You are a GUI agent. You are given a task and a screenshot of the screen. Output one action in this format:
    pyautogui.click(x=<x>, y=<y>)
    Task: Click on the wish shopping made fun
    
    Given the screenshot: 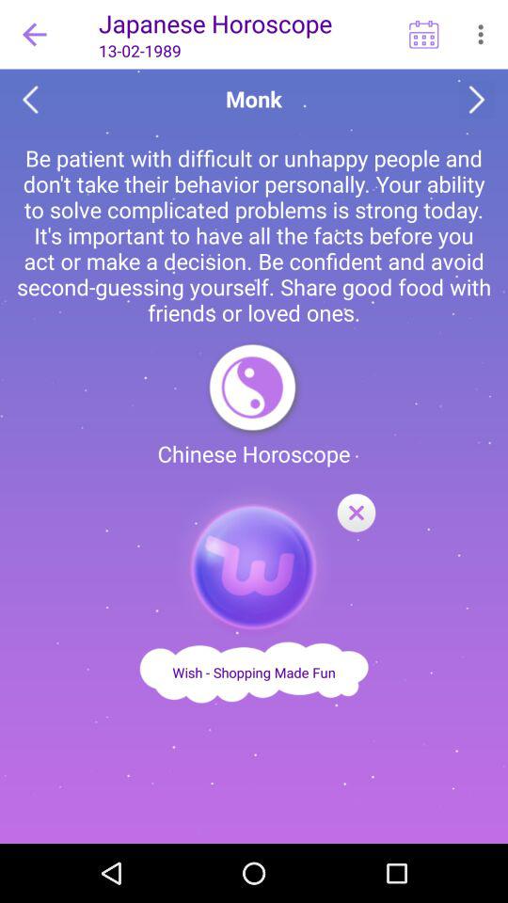 What is the action you would take?
    pyautogui.click(x=254, y=672)
    